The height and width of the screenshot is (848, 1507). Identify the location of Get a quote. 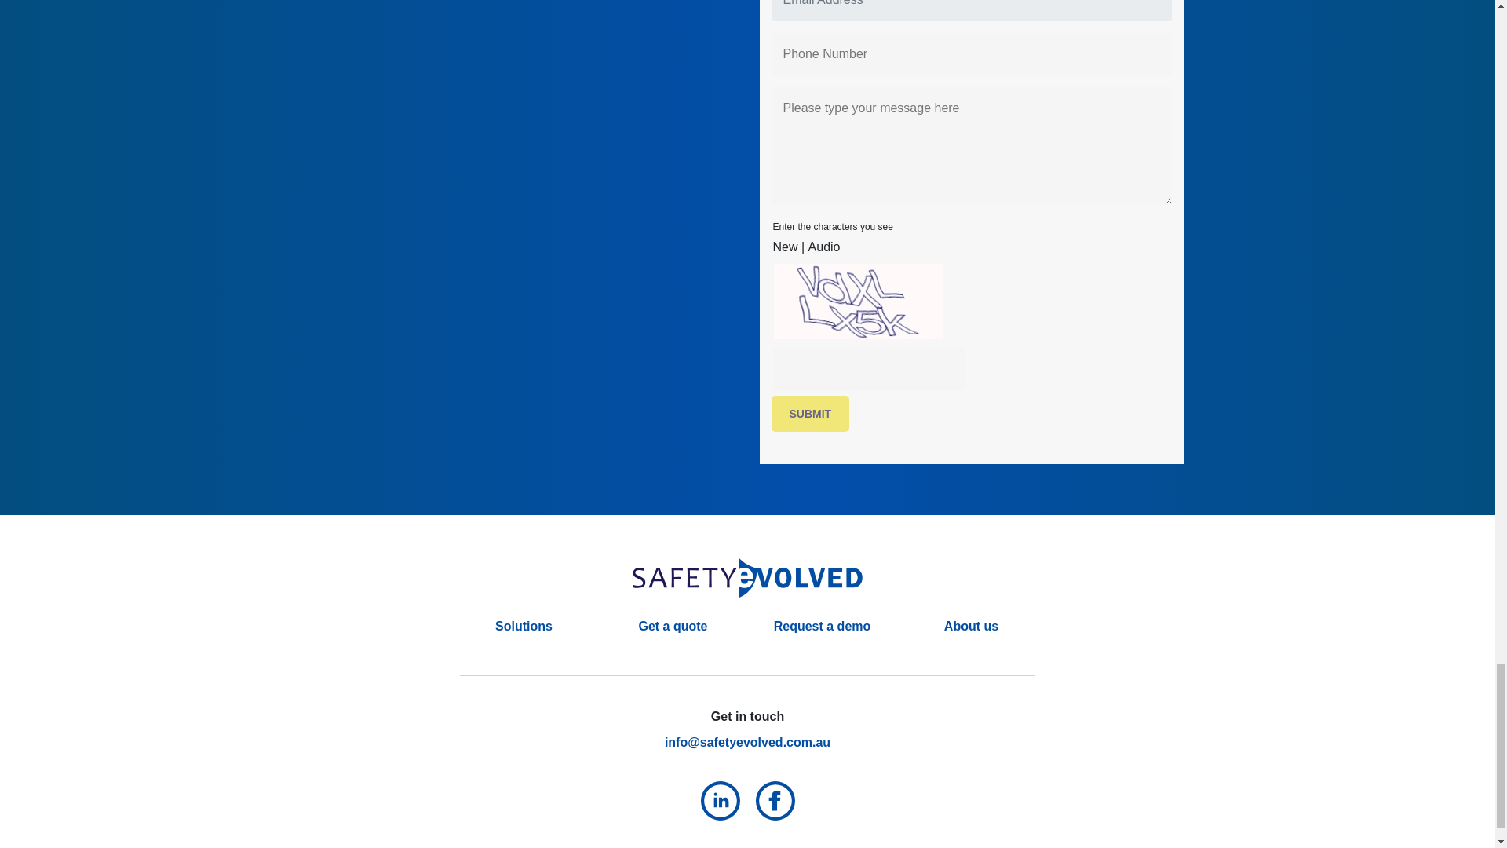
(672, 626).